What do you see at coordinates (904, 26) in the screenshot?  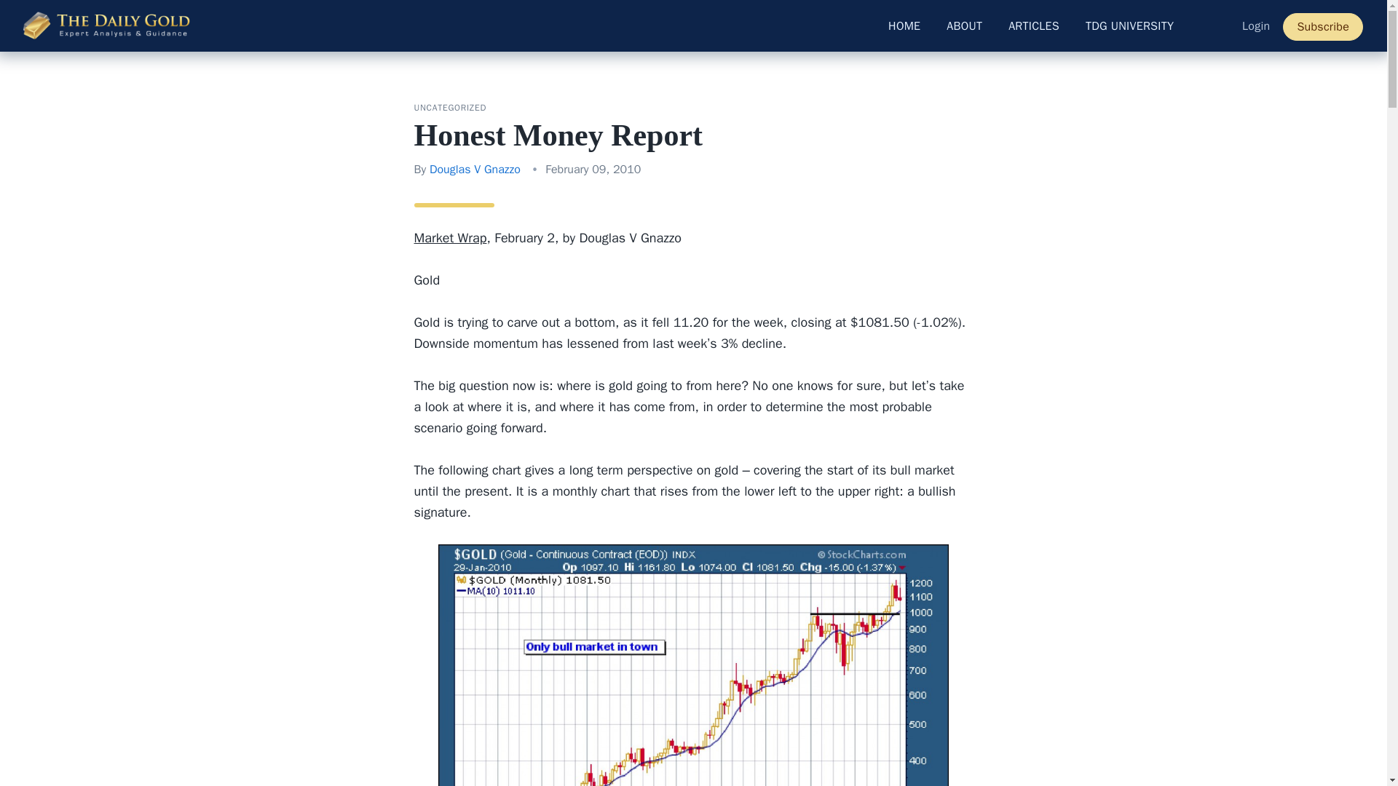 I see `HOME` at bounding box center [904, 26].